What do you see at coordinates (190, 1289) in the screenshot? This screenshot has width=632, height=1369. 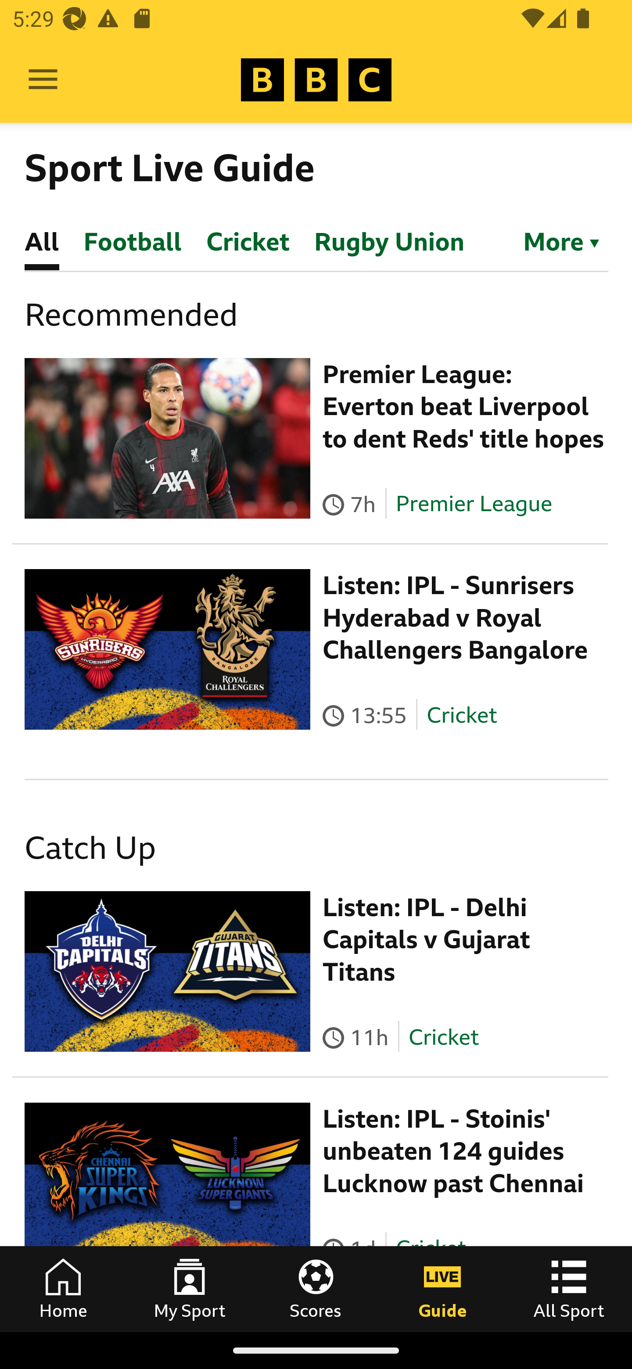 I see `My Sport` at bounding box center [190, 1289].